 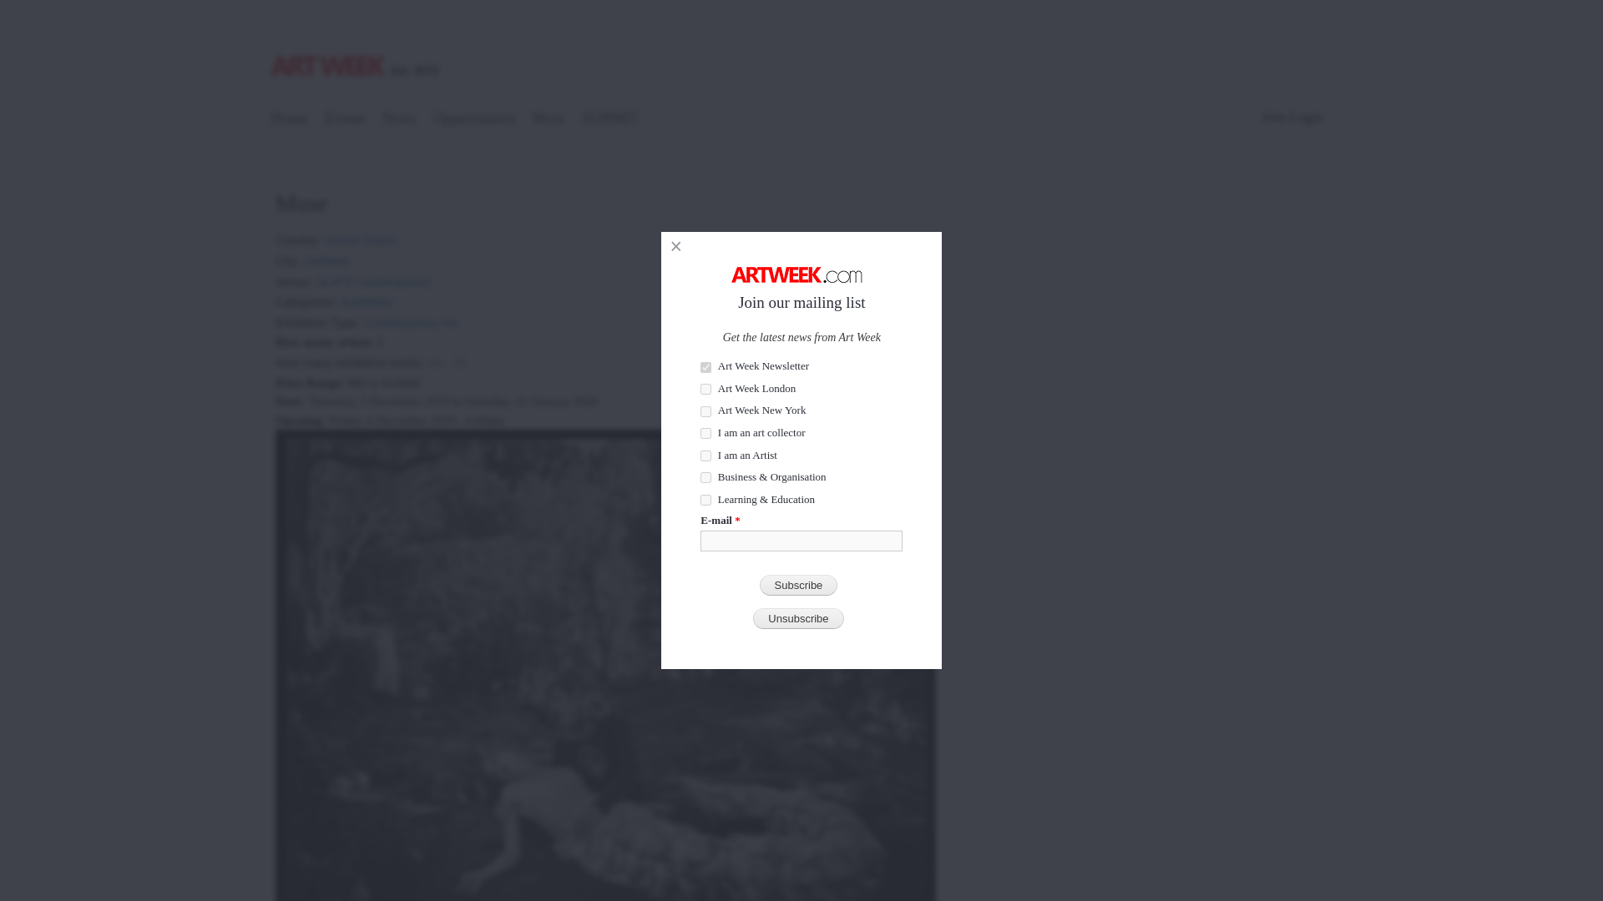 I want to click on 30823, so click(x=706, y=389).